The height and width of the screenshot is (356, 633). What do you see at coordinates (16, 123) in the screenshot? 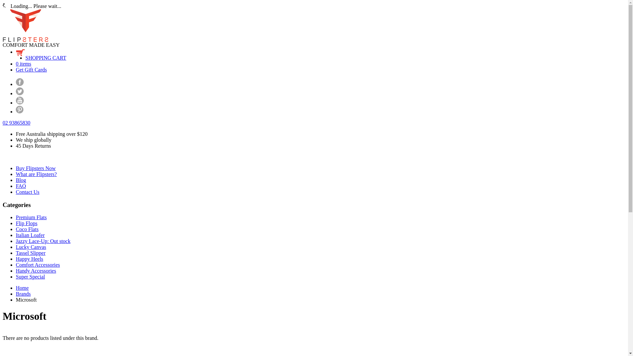
I see `02 93865830` at bounding box center [16, 123].